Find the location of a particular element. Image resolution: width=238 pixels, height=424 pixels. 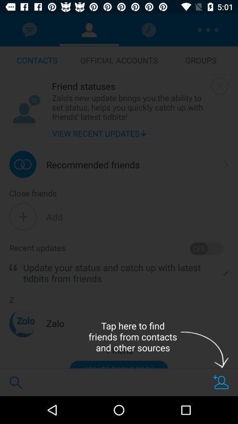

flip to recommended friends item is located at coordinates (93, 164).